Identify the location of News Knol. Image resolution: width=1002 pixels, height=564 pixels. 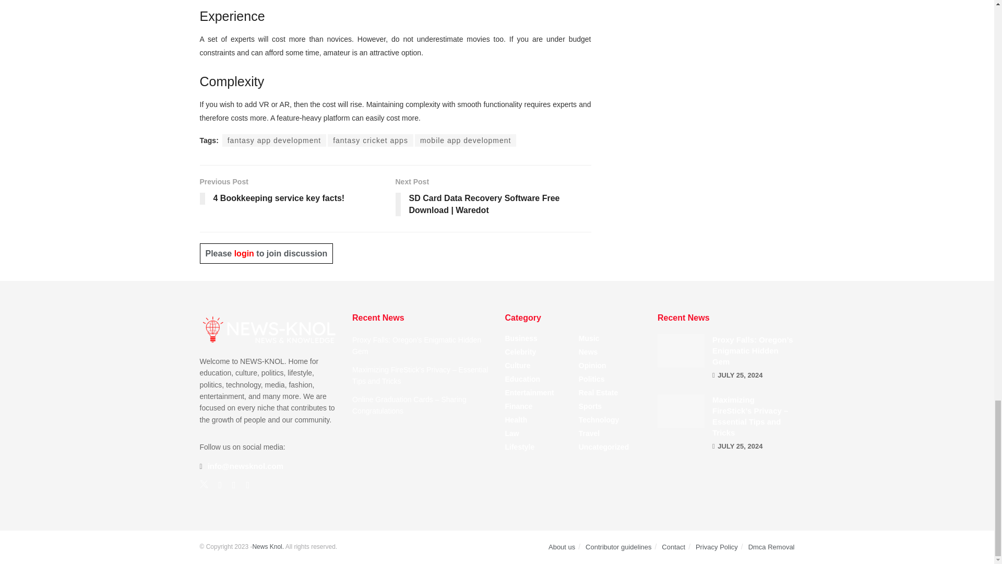
(268, 547).